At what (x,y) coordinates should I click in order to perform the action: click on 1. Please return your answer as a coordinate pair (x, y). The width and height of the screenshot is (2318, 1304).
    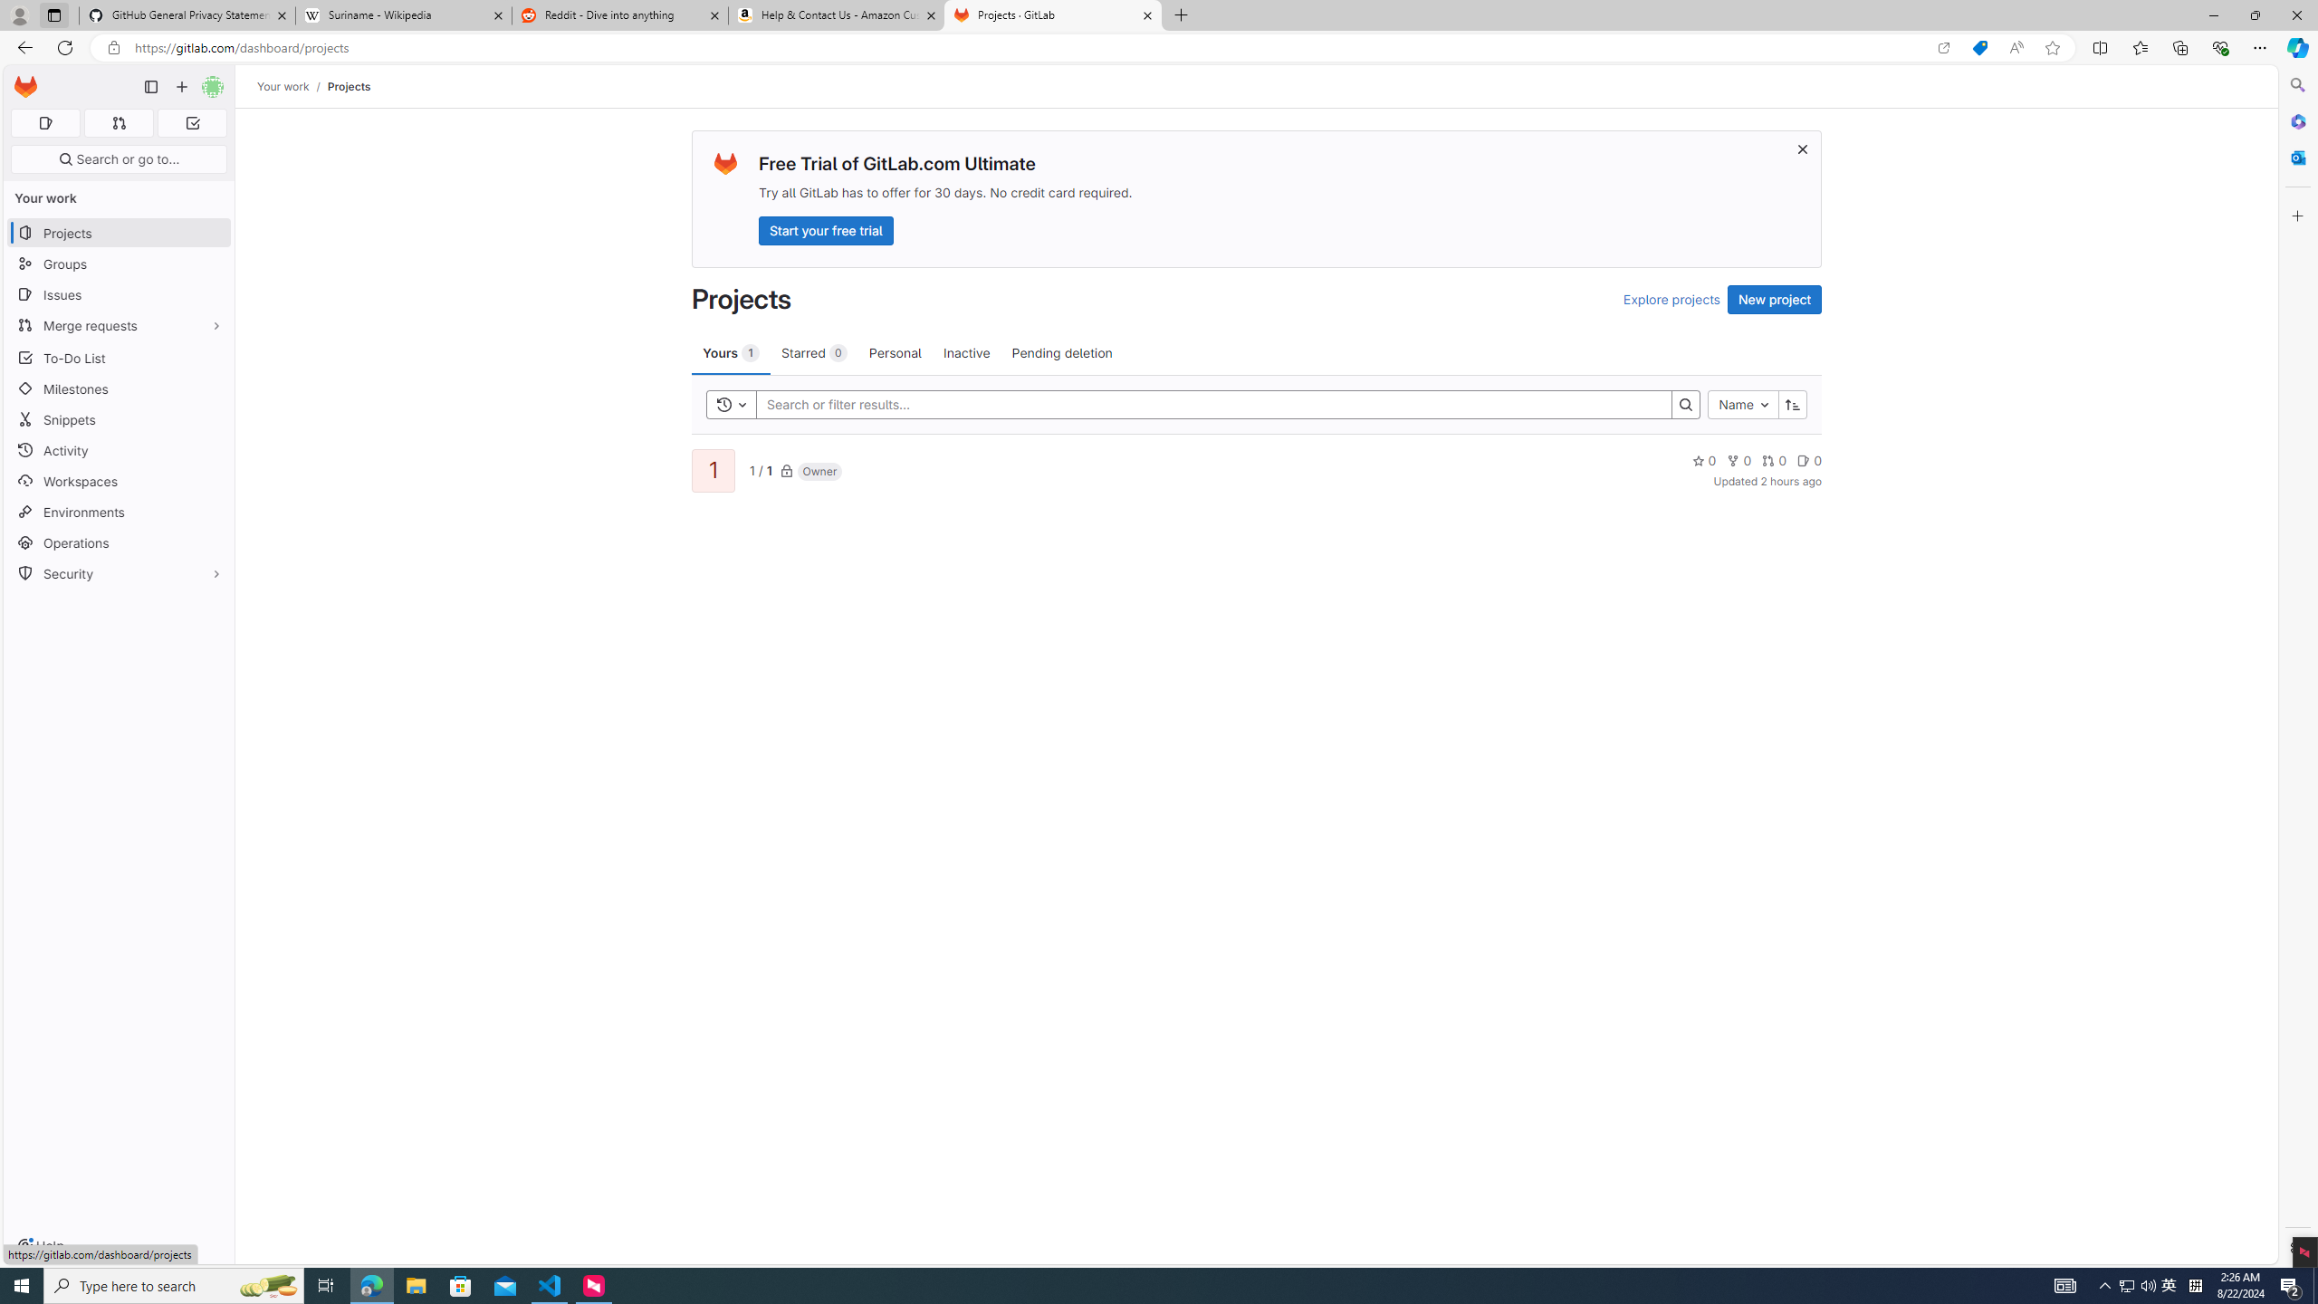
    Looking at the image, I should click on (712, 471).